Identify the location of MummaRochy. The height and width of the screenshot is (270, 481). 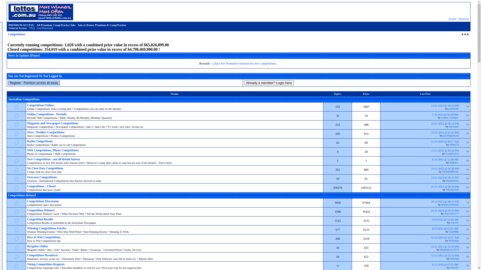
(450, 171).